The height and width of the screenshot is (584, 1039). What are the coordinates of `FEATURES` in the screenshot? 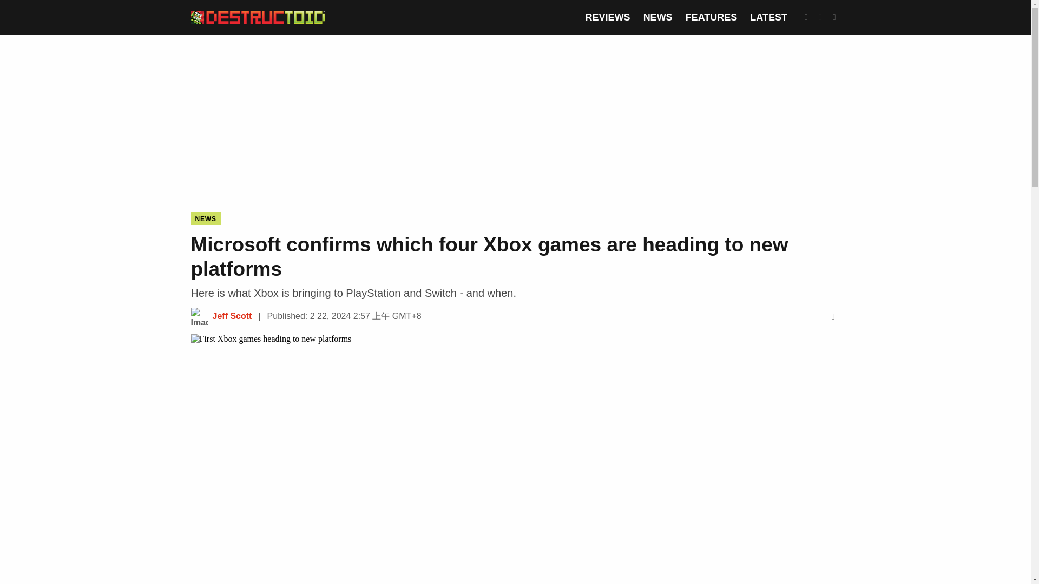 It's located at (712, 17).